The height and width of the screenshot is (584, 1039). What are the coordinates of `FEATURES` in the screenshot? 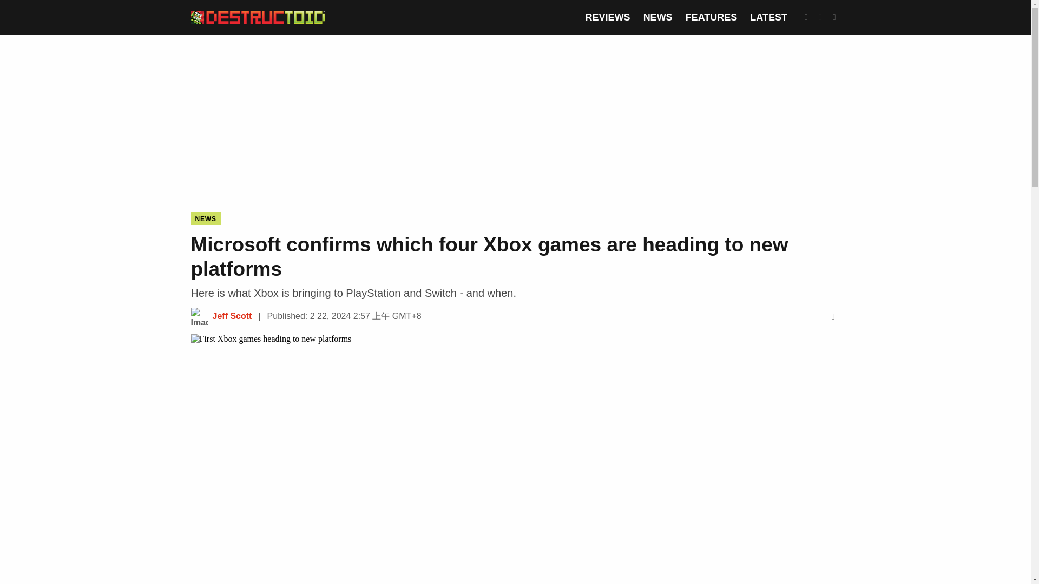 It's located at (712, 17).